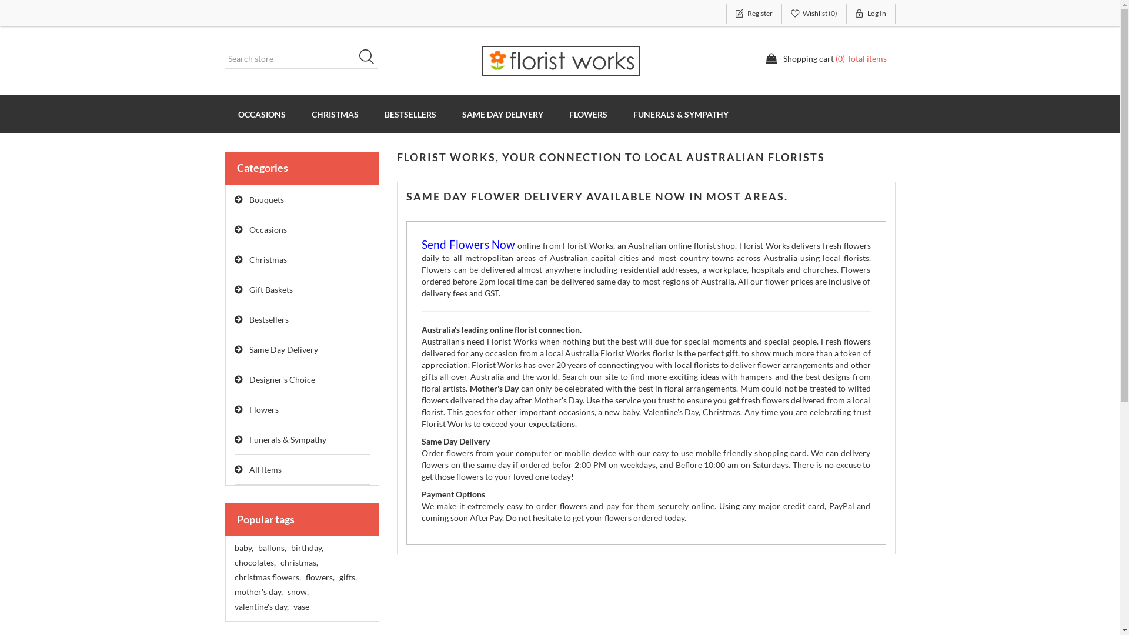  I want to click on christmas,, so click(299, 563).